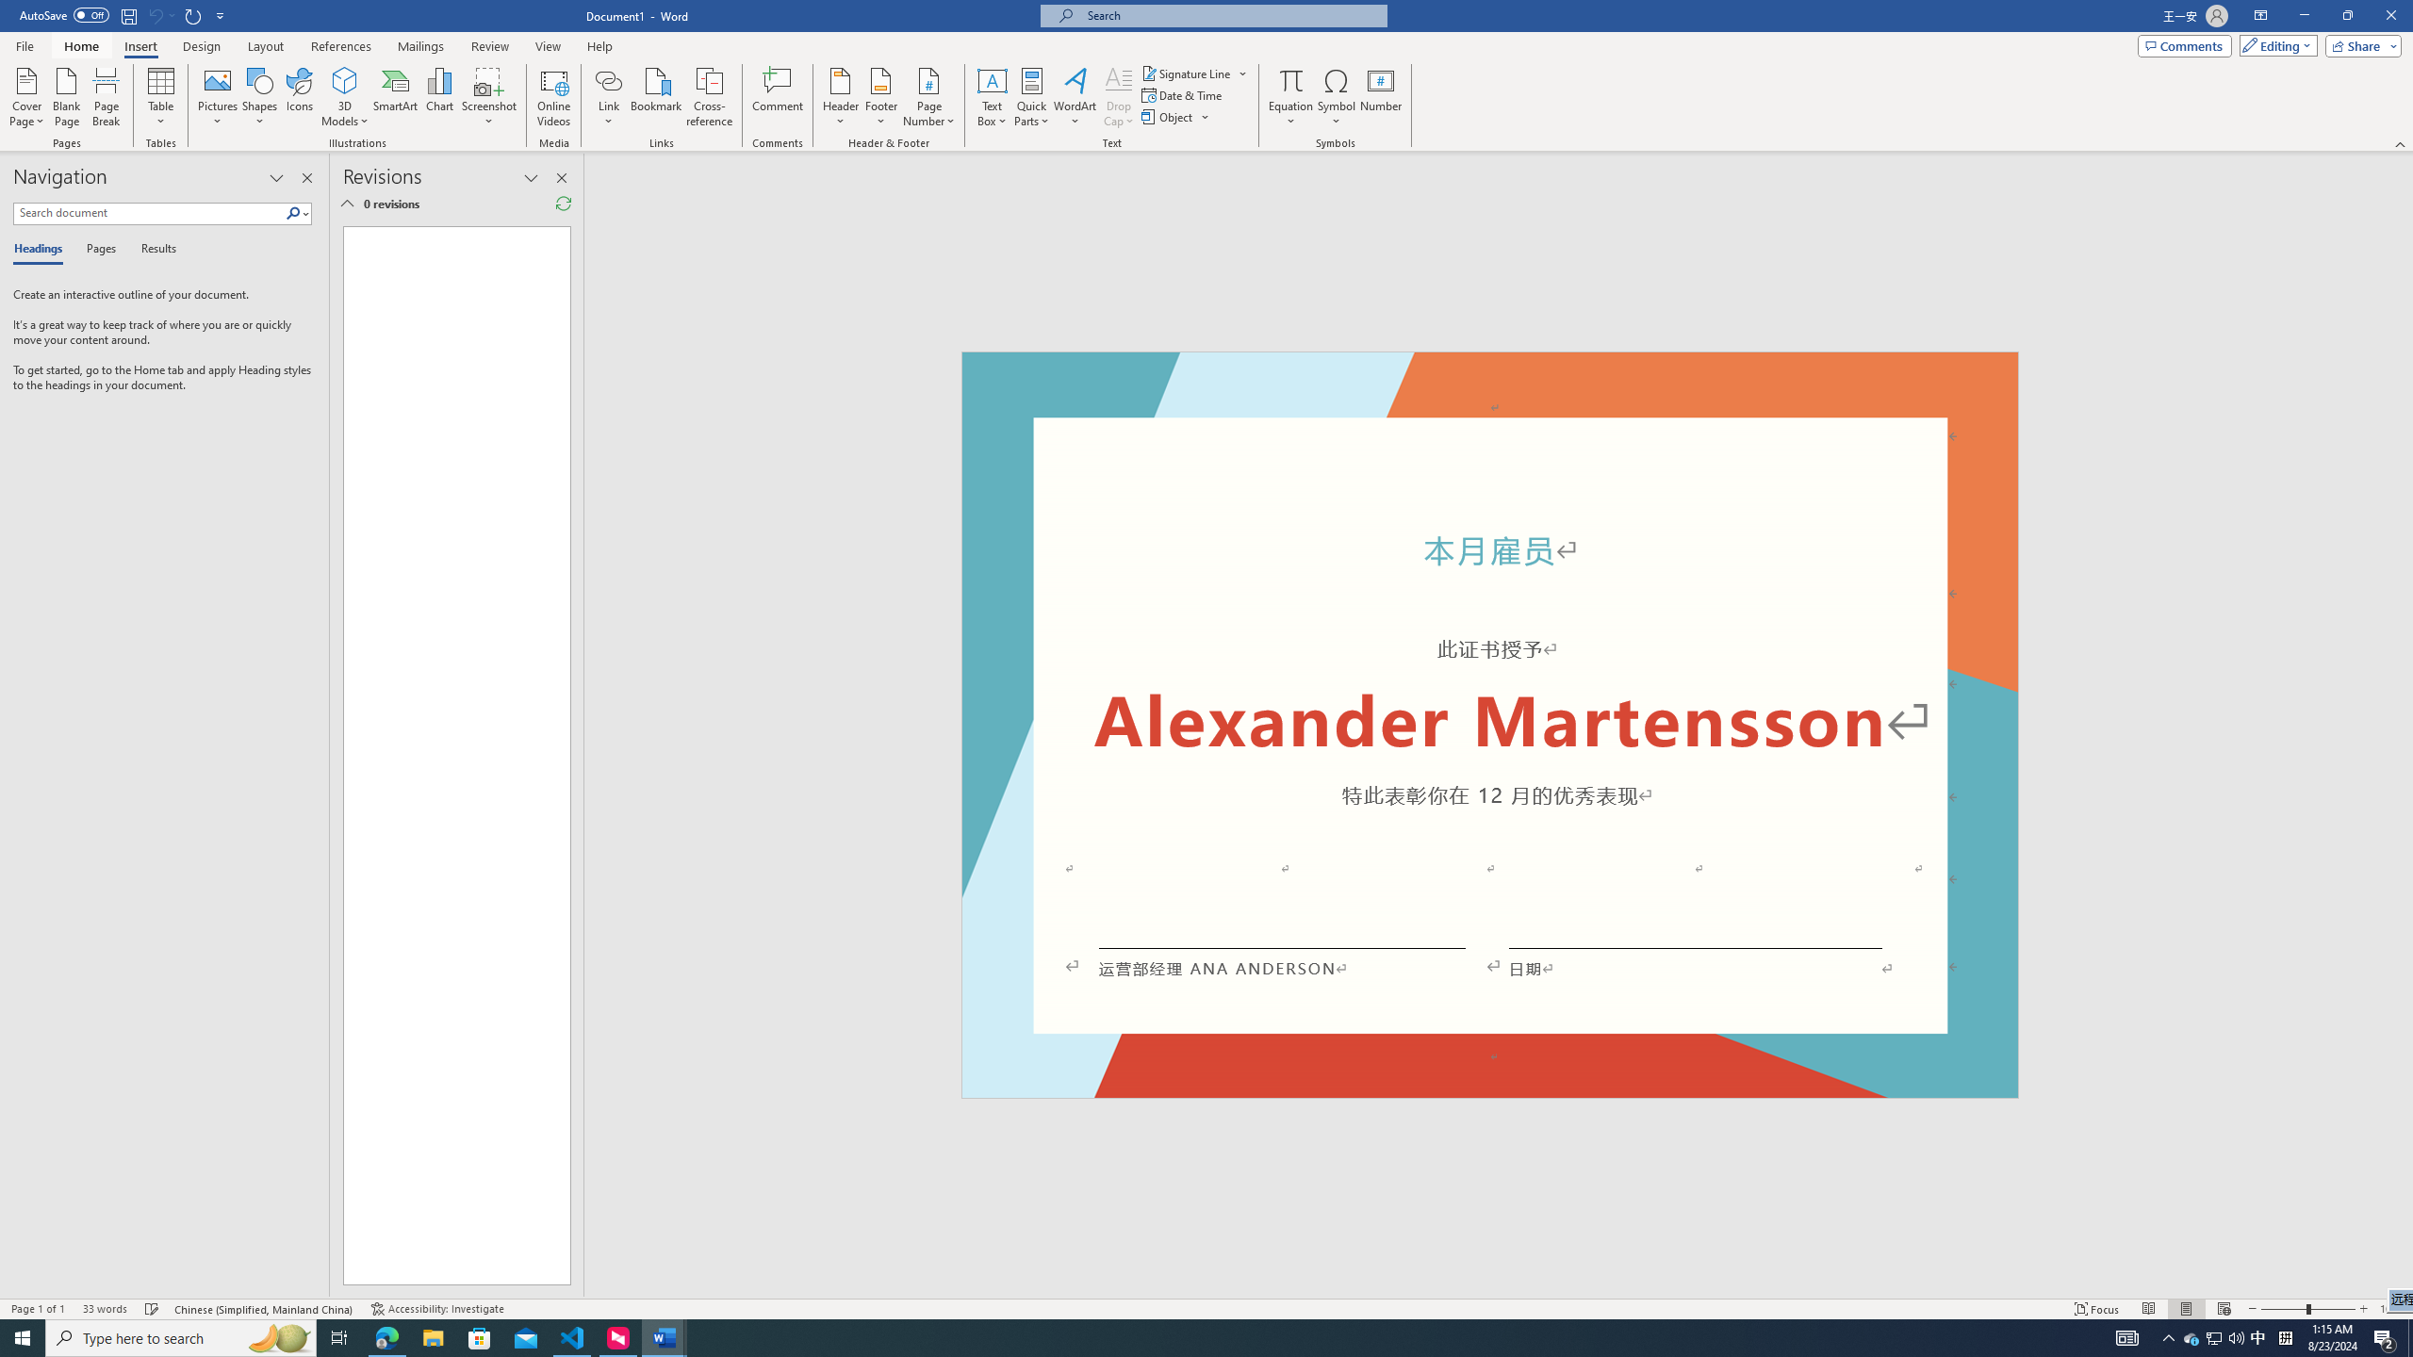  I want to click on Symbol, so click(1337, 97).